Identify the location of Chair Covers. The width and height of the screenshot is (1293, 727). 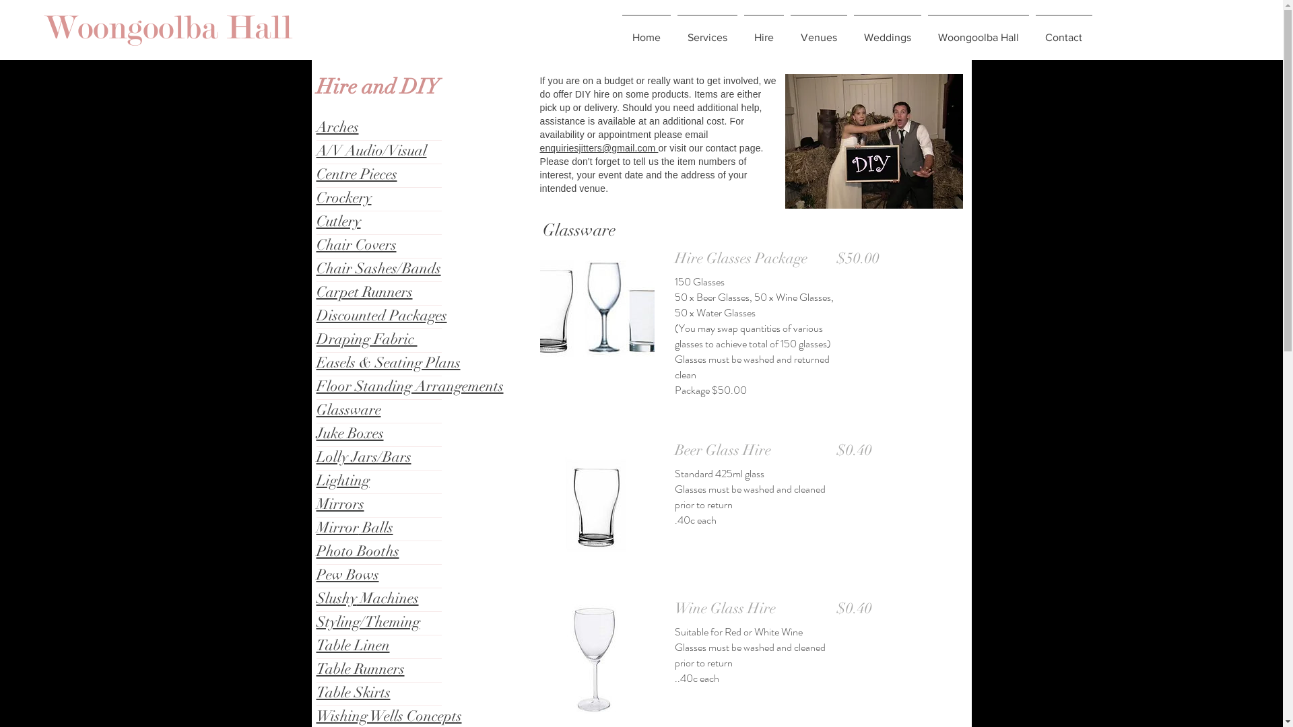
(357, 245).